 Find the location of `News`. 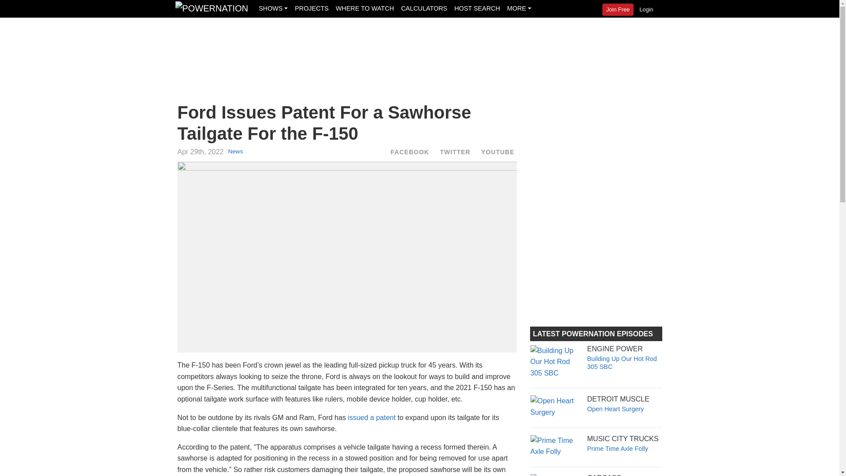

News is located at coordinates (235, 151).